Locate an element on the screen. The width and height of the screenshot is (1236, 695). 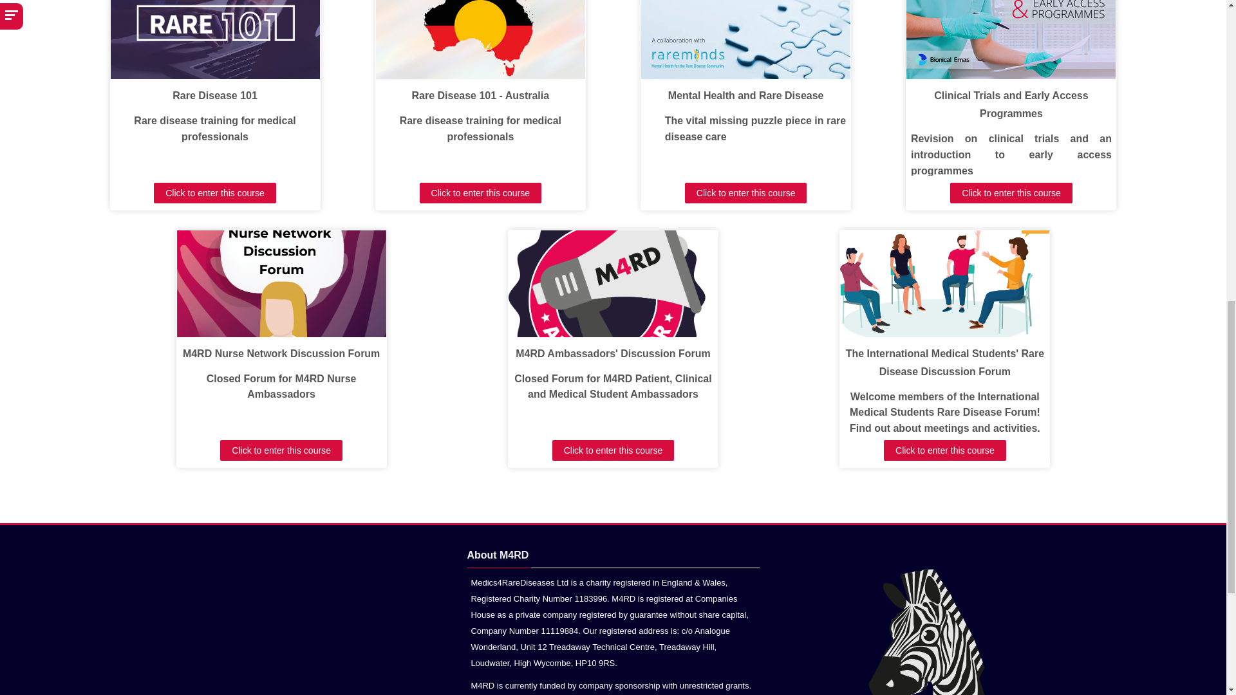
Mental Health and Rare Disease is located at coordinates (746, 95).